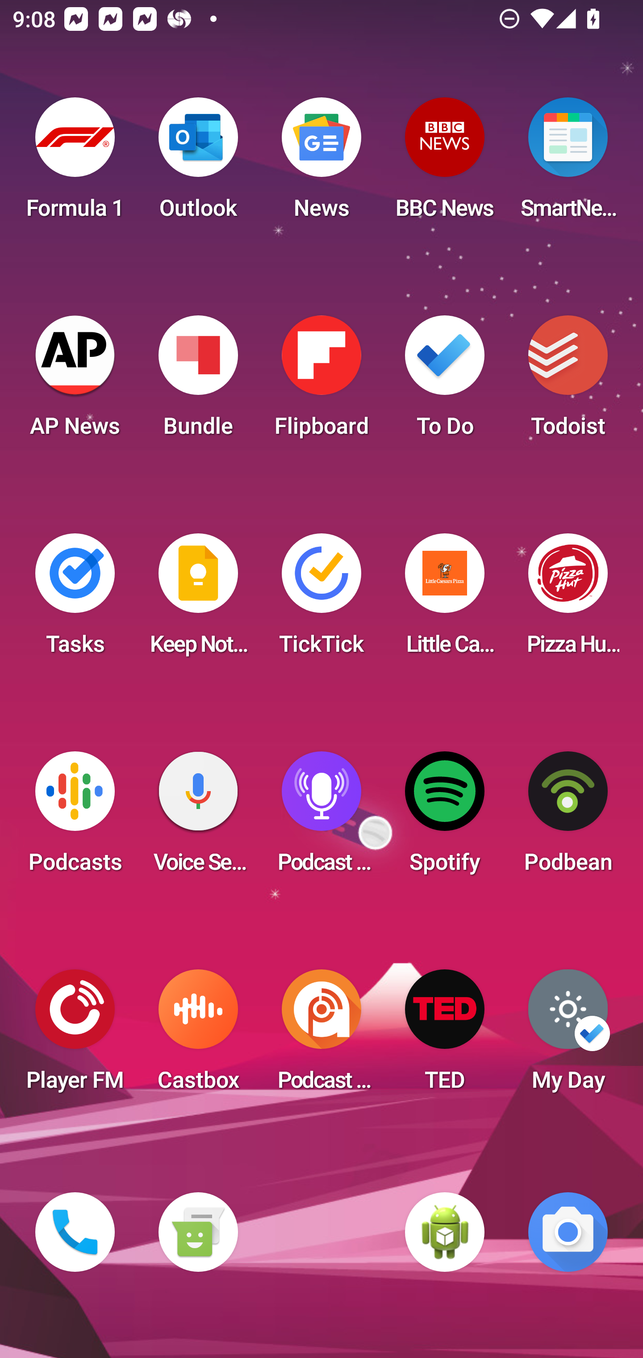 This screenshot has width=643, height=1358. I want to click on Voice Search, so click(198, 817).